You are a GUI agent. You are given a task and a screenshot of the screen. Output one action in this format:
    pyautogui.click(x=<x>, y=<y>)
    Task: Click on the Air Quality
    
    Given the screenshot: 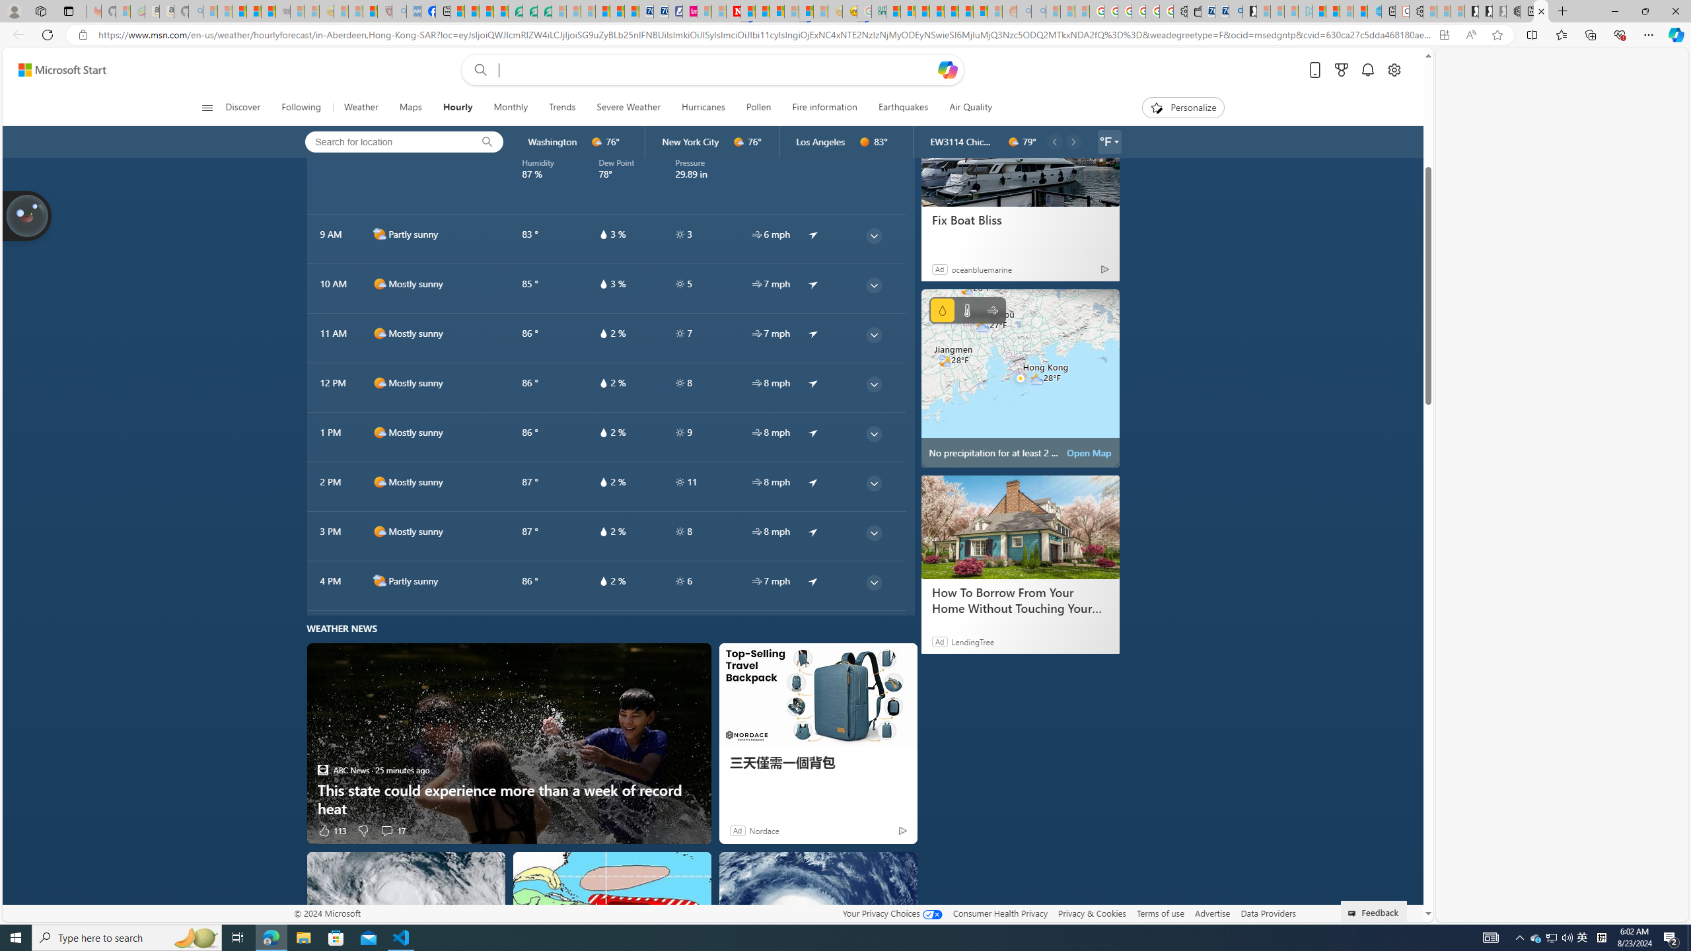 What is the action you would take?
    pyautogui.click(x=970, y=108)
    